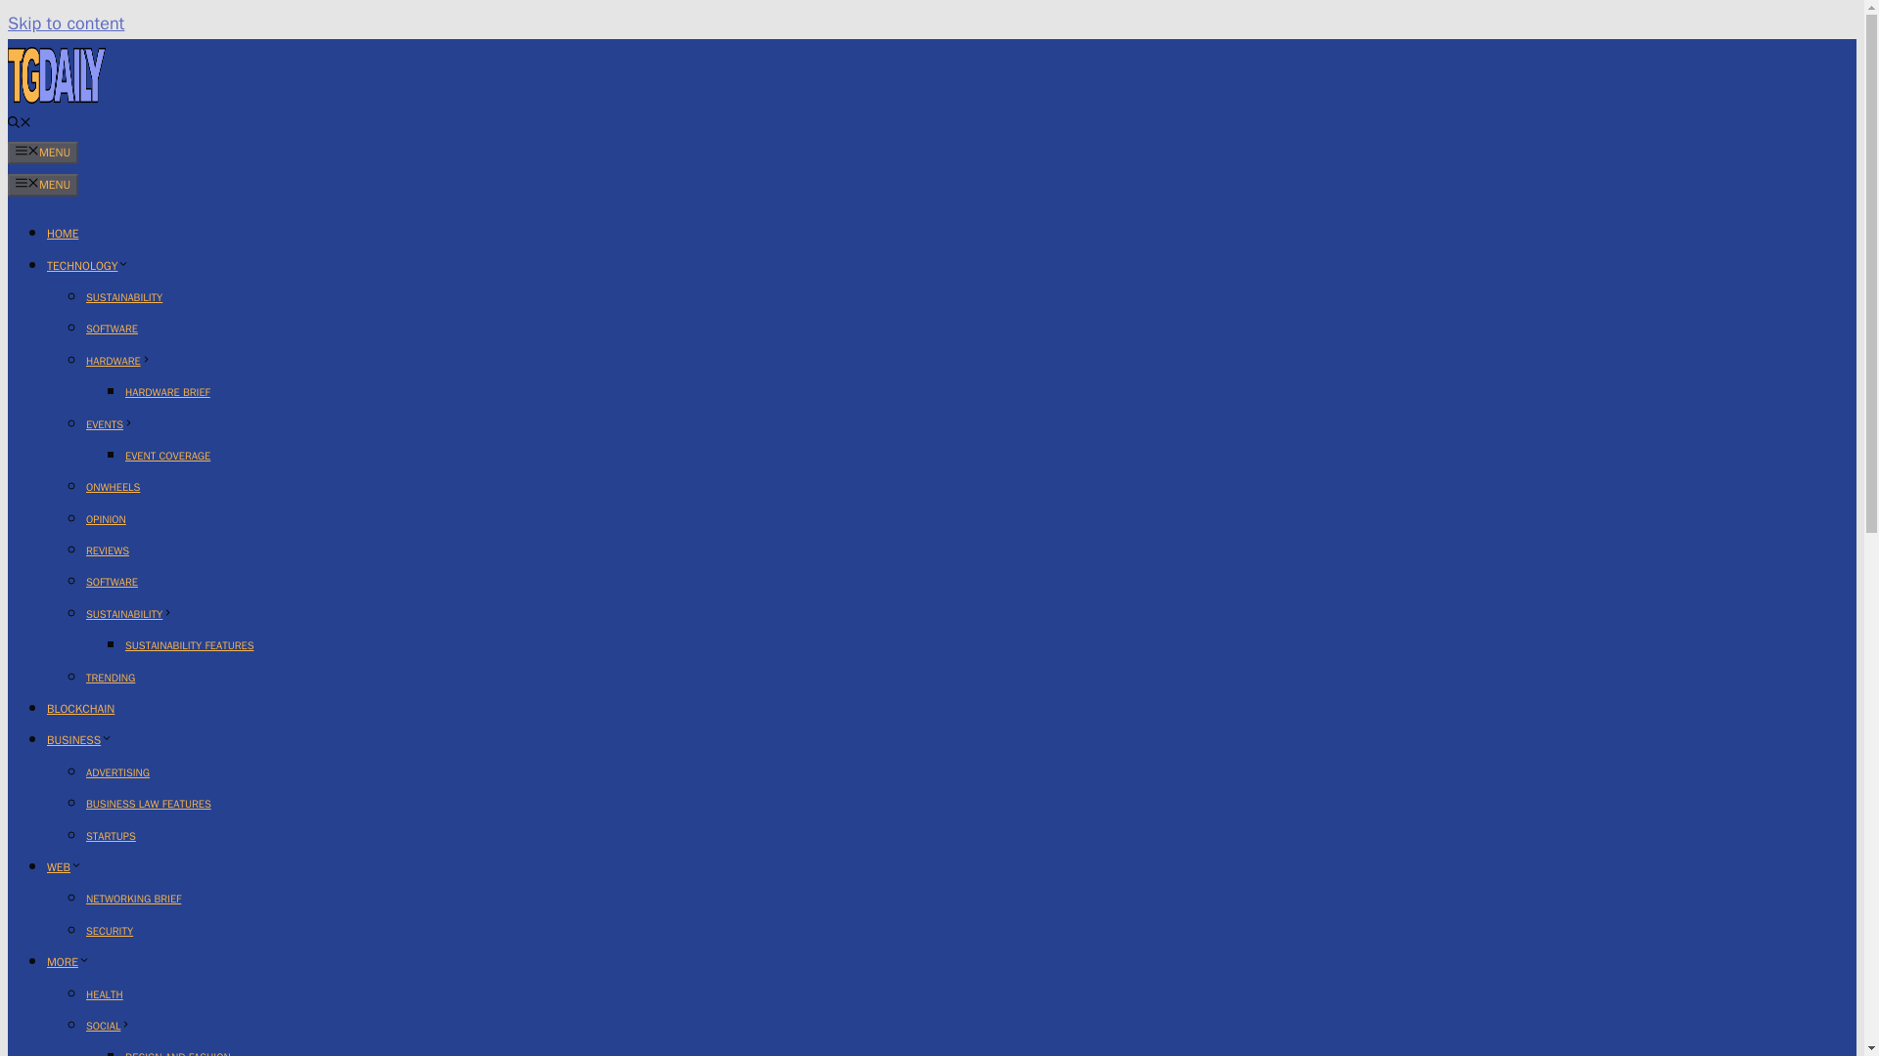 The width and height of the screenshot is (1879, 1056). I want to click on MENU, so click(43, 185).